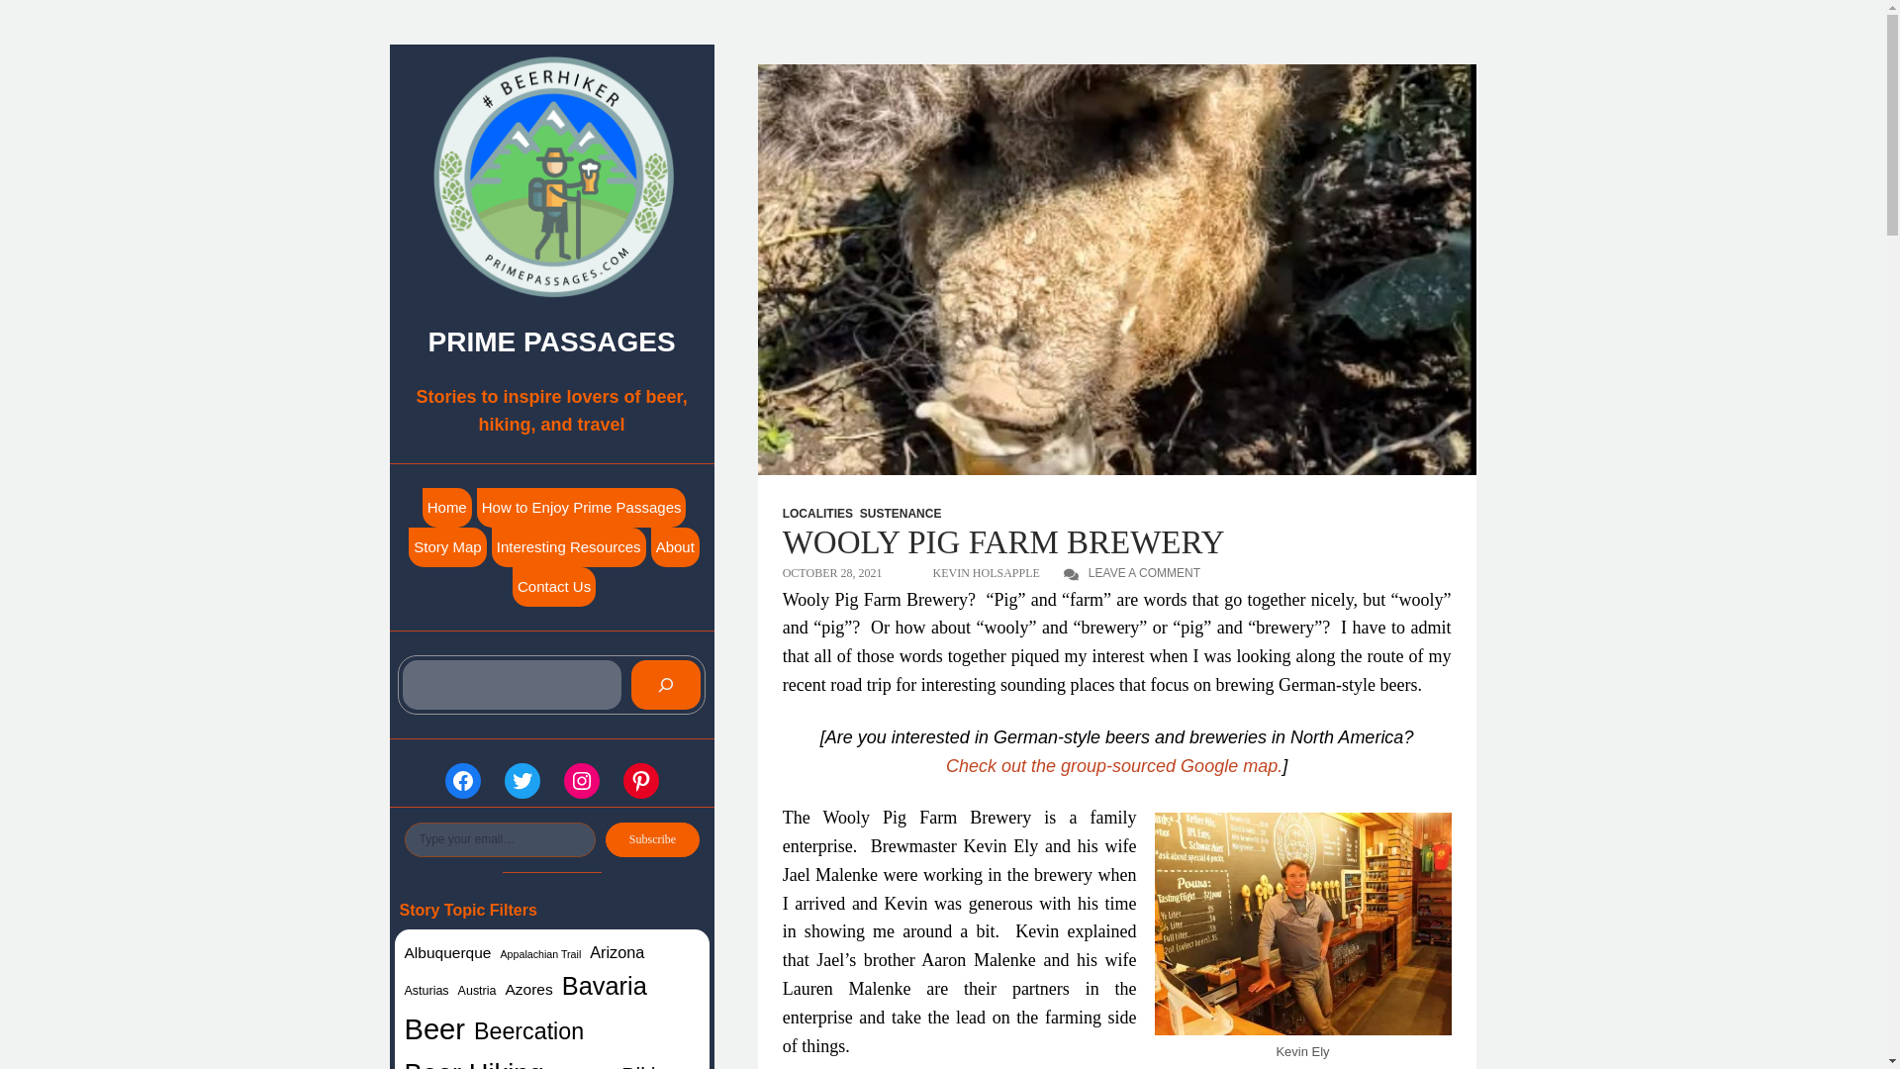  I want to click on Twitter, so click(522, 780).